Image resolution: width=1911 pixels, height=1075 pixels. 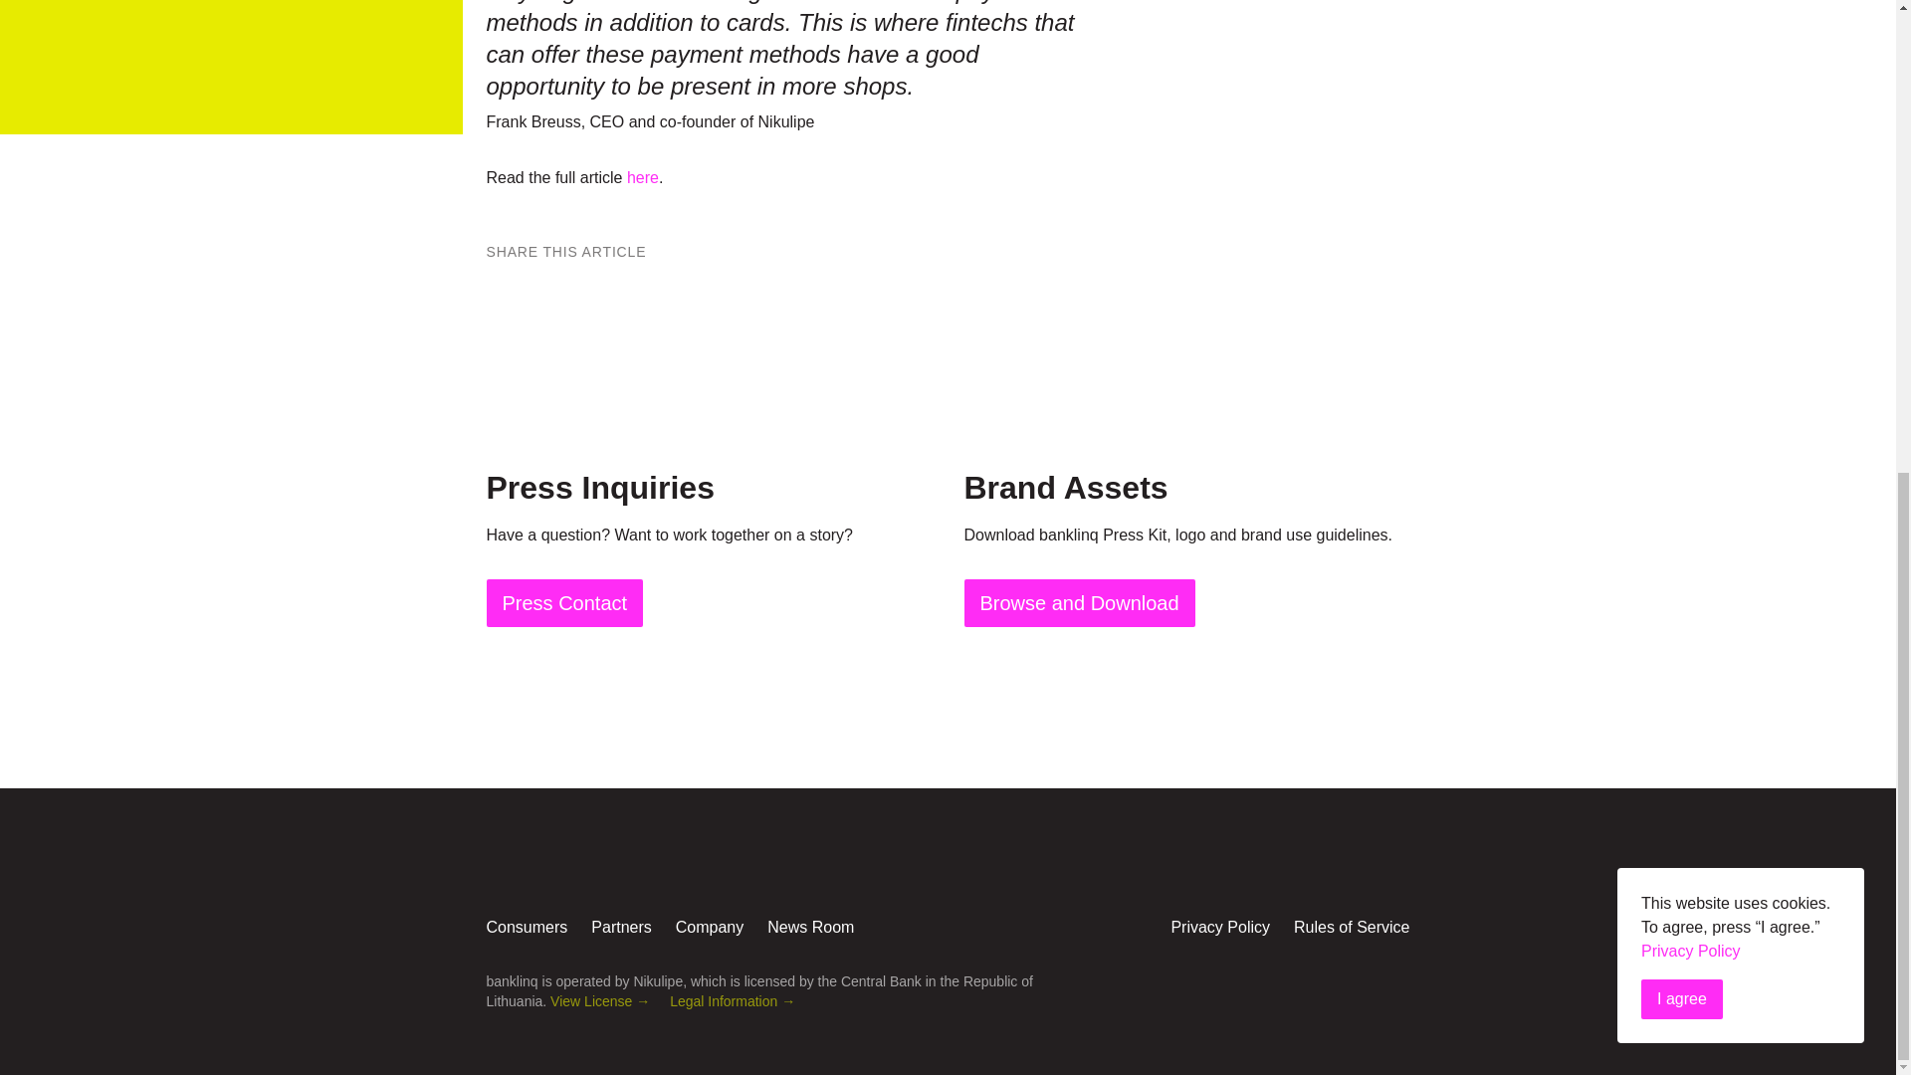 What do you see at coordinates (1352, 927) in the screenshot?
I see `Rules of Service` at bounding box center [1352, 927].